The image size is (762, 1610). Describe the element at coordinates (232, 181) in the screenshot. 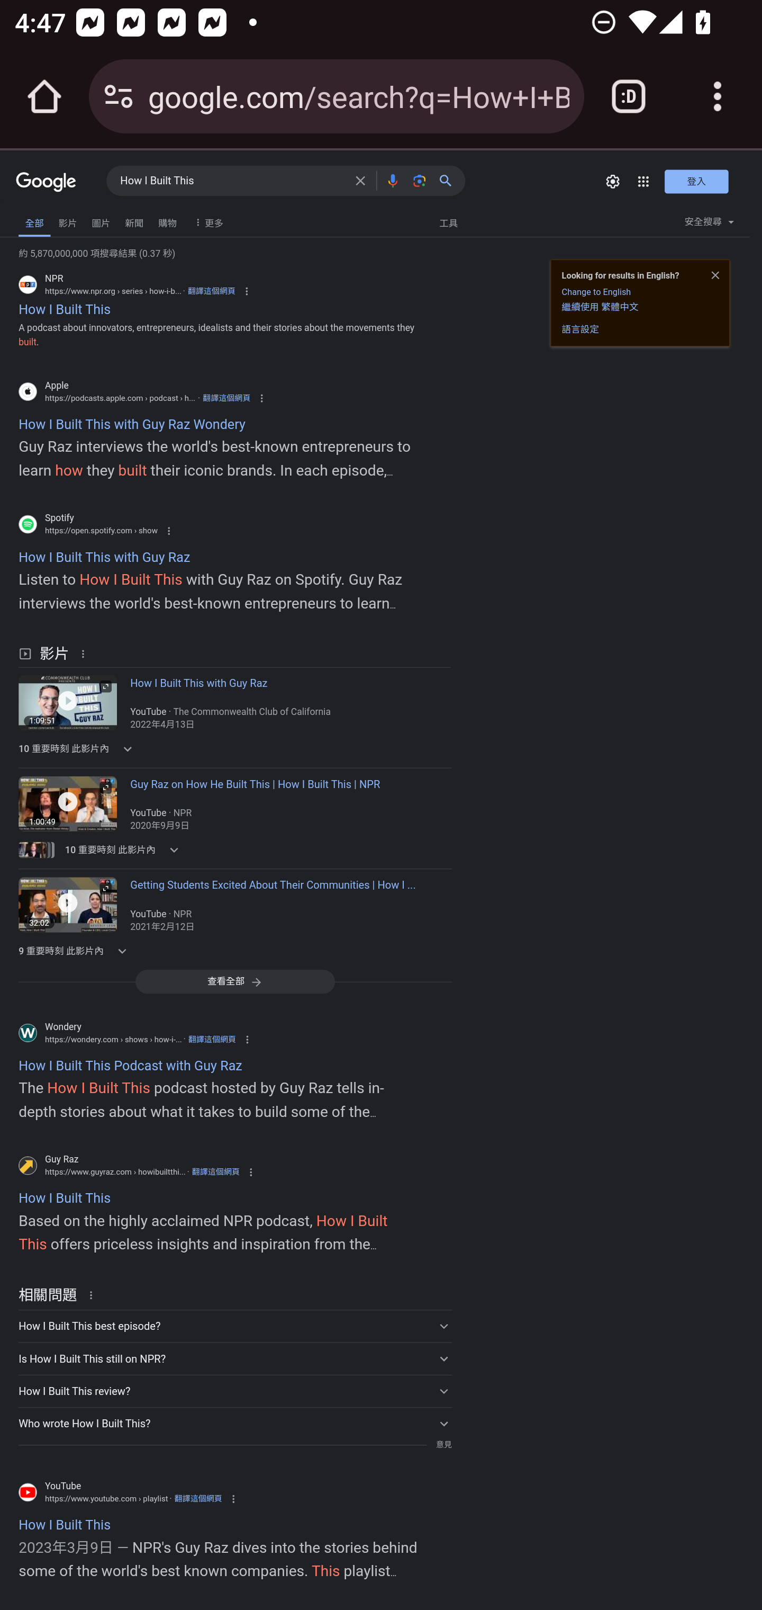

I see `How I Built This` at that location.